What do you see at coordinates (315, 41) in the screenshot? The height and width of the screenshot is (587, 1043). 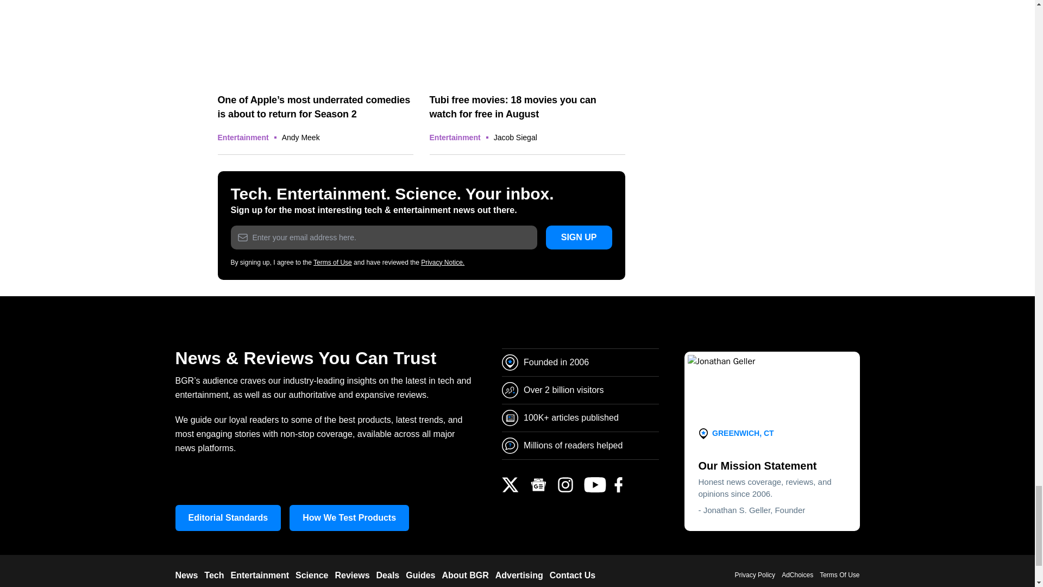 I see `Bad Sisters` at bounding box center [315, 41].